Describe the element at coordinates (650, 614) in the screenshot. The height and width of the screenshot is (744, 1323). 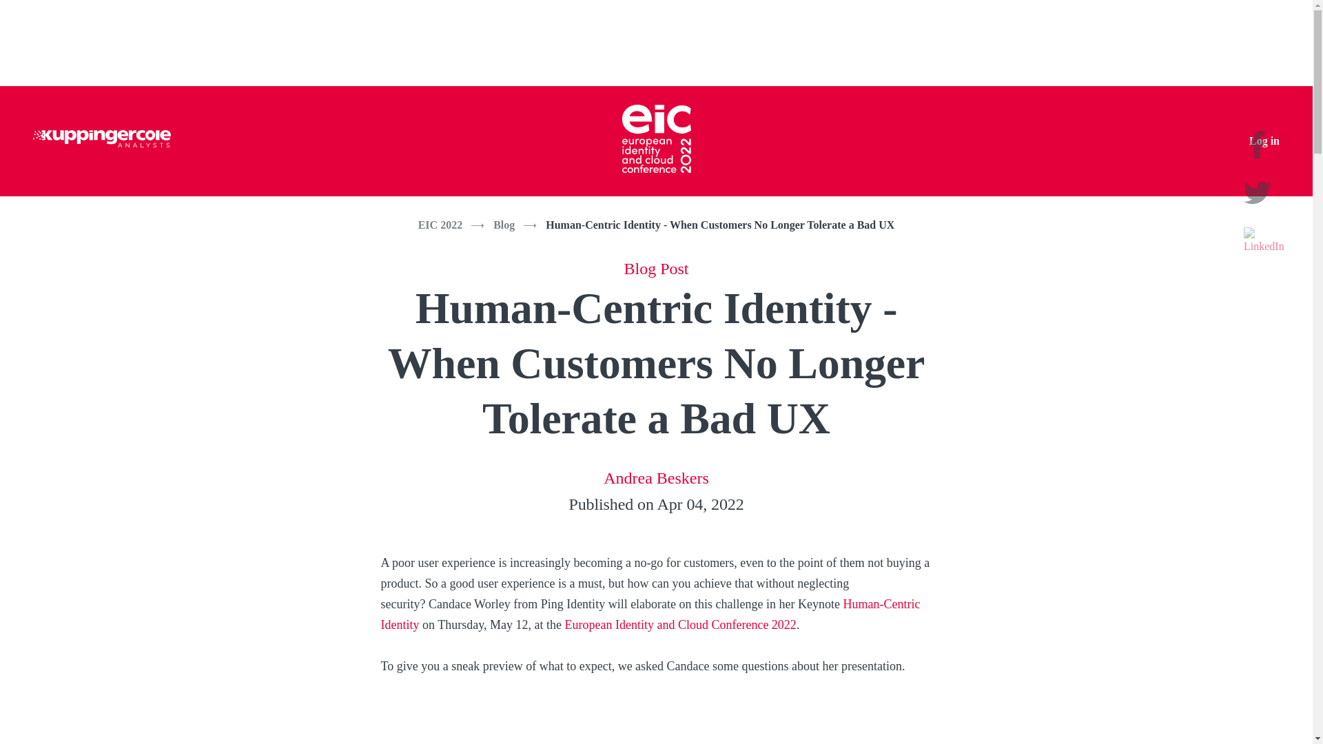
I see `Human-Centric Identity` at that location.